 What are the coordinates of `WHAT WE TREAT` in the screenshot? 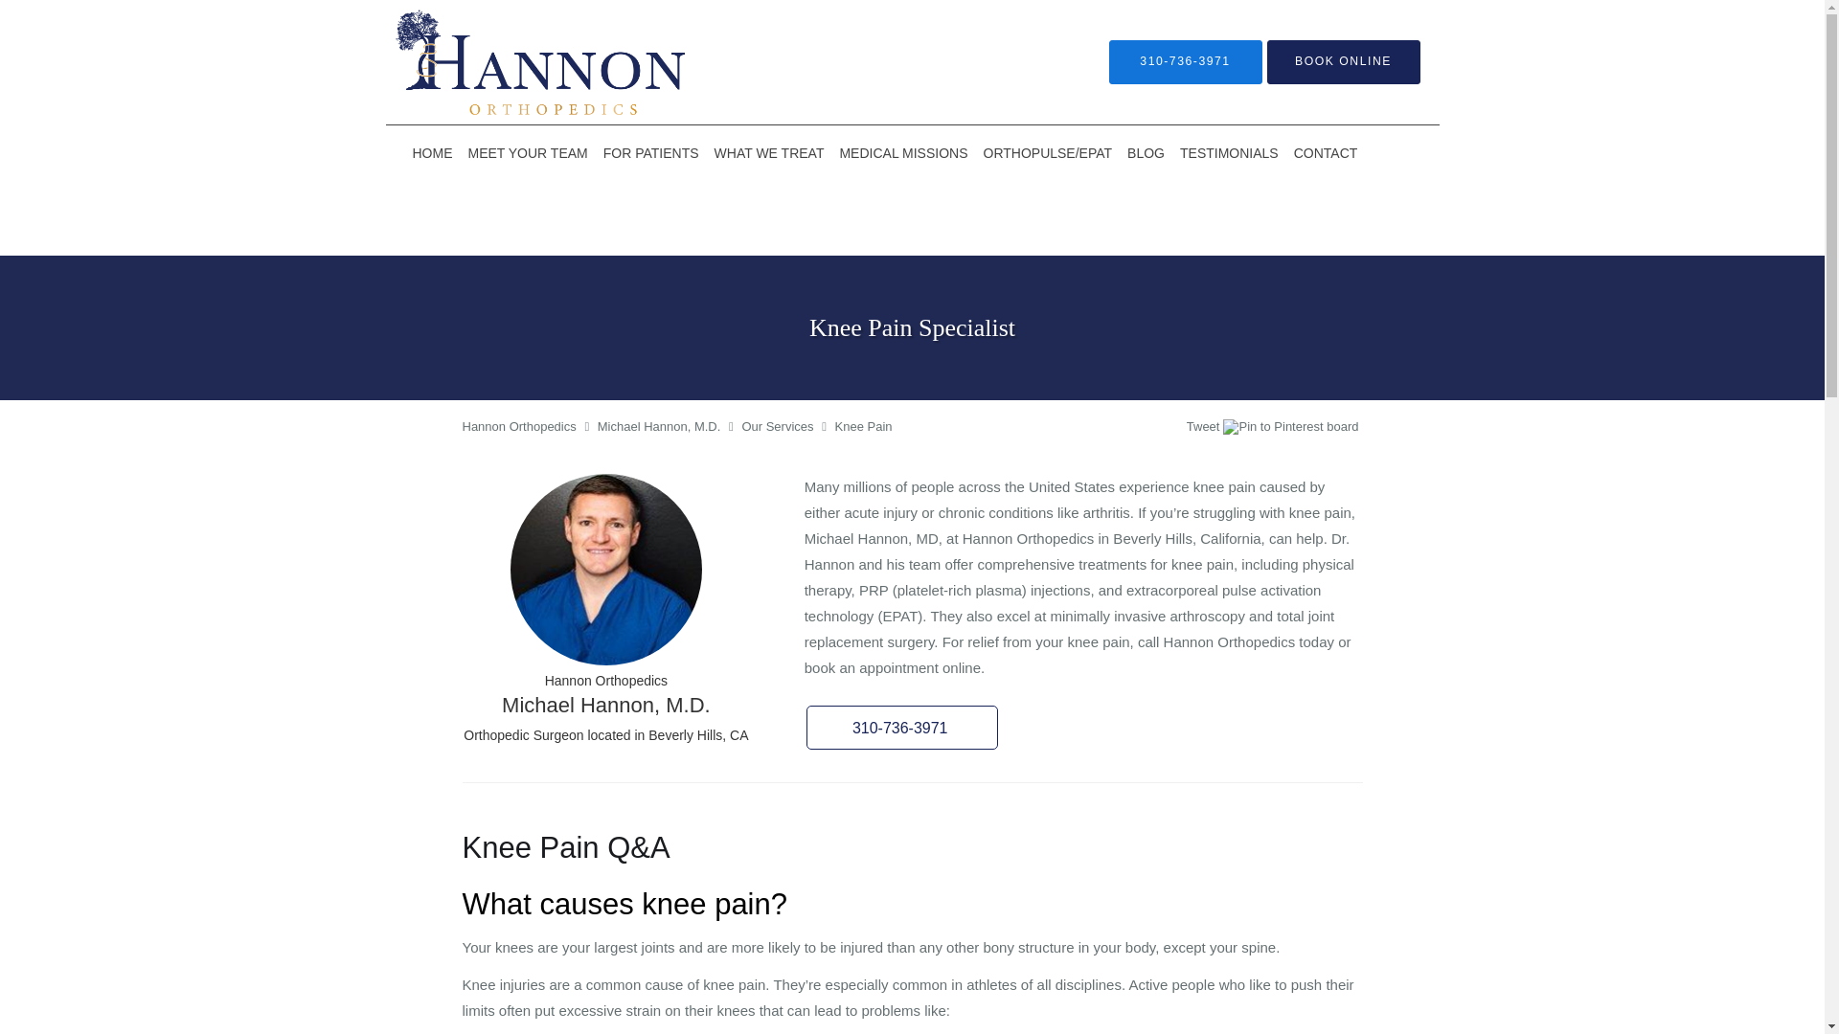 It's located at (769, 153).